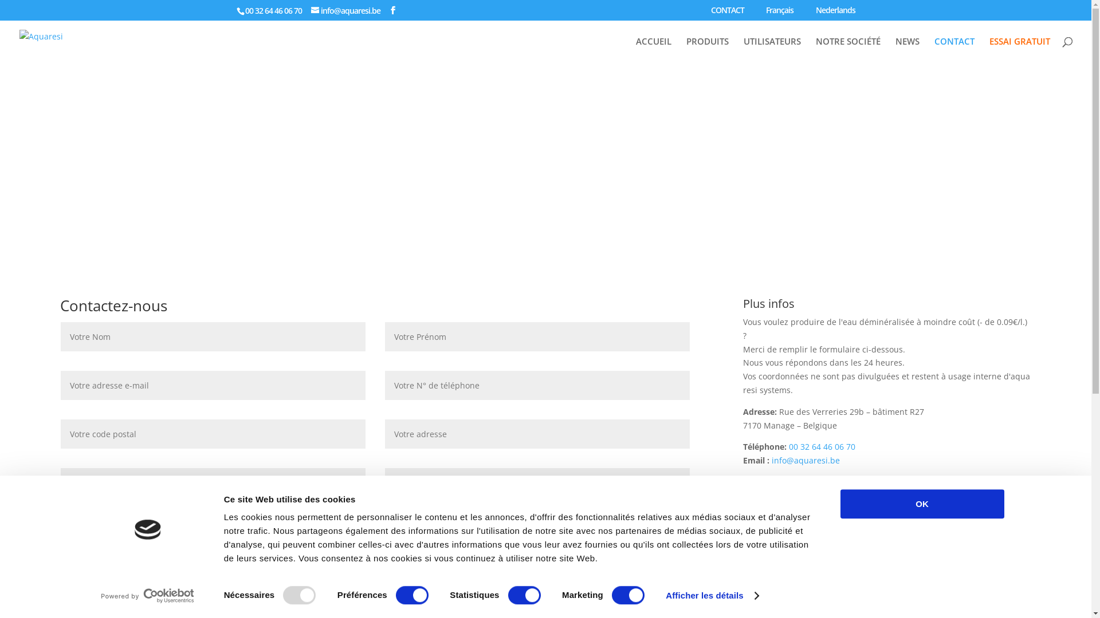 The width and height of the screenshot is (1100, 618). Describe the element at coordinates (345, 10) in the screenshot. I see `info@aquaresi.be` at that location.